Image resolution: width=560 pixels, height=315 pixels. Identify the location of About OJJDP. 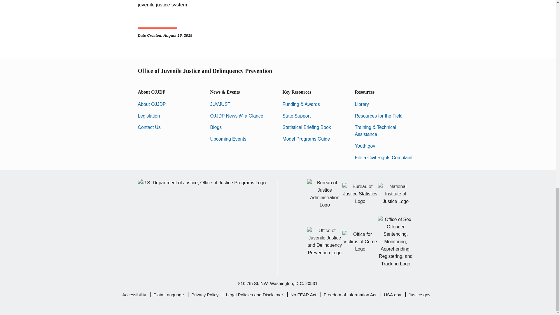
(152, 104).